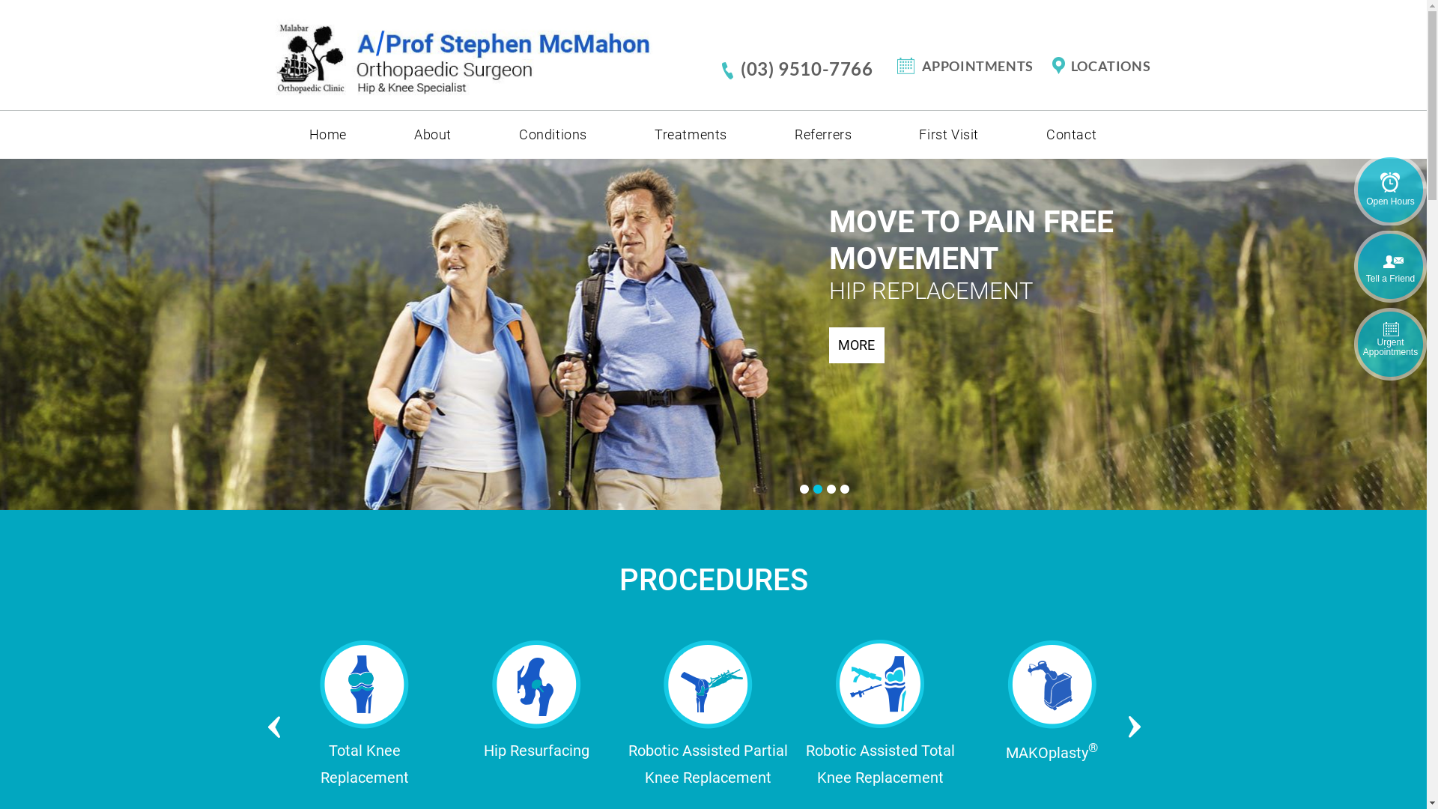 The width and height of the screenshot is (1438, 809). I want to click on Contact, so click(1071, 135).